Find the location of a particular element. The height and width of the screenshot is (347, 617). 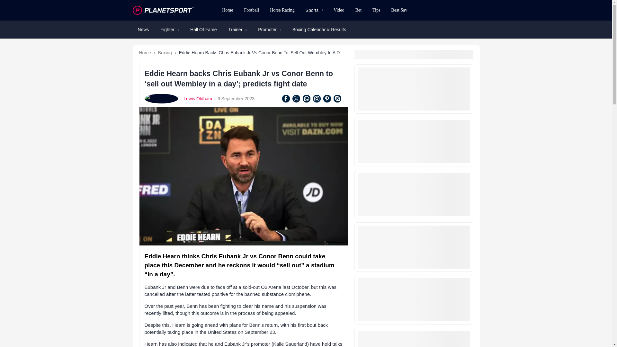

Hall Of Fame is located at coordinates (203, 30).